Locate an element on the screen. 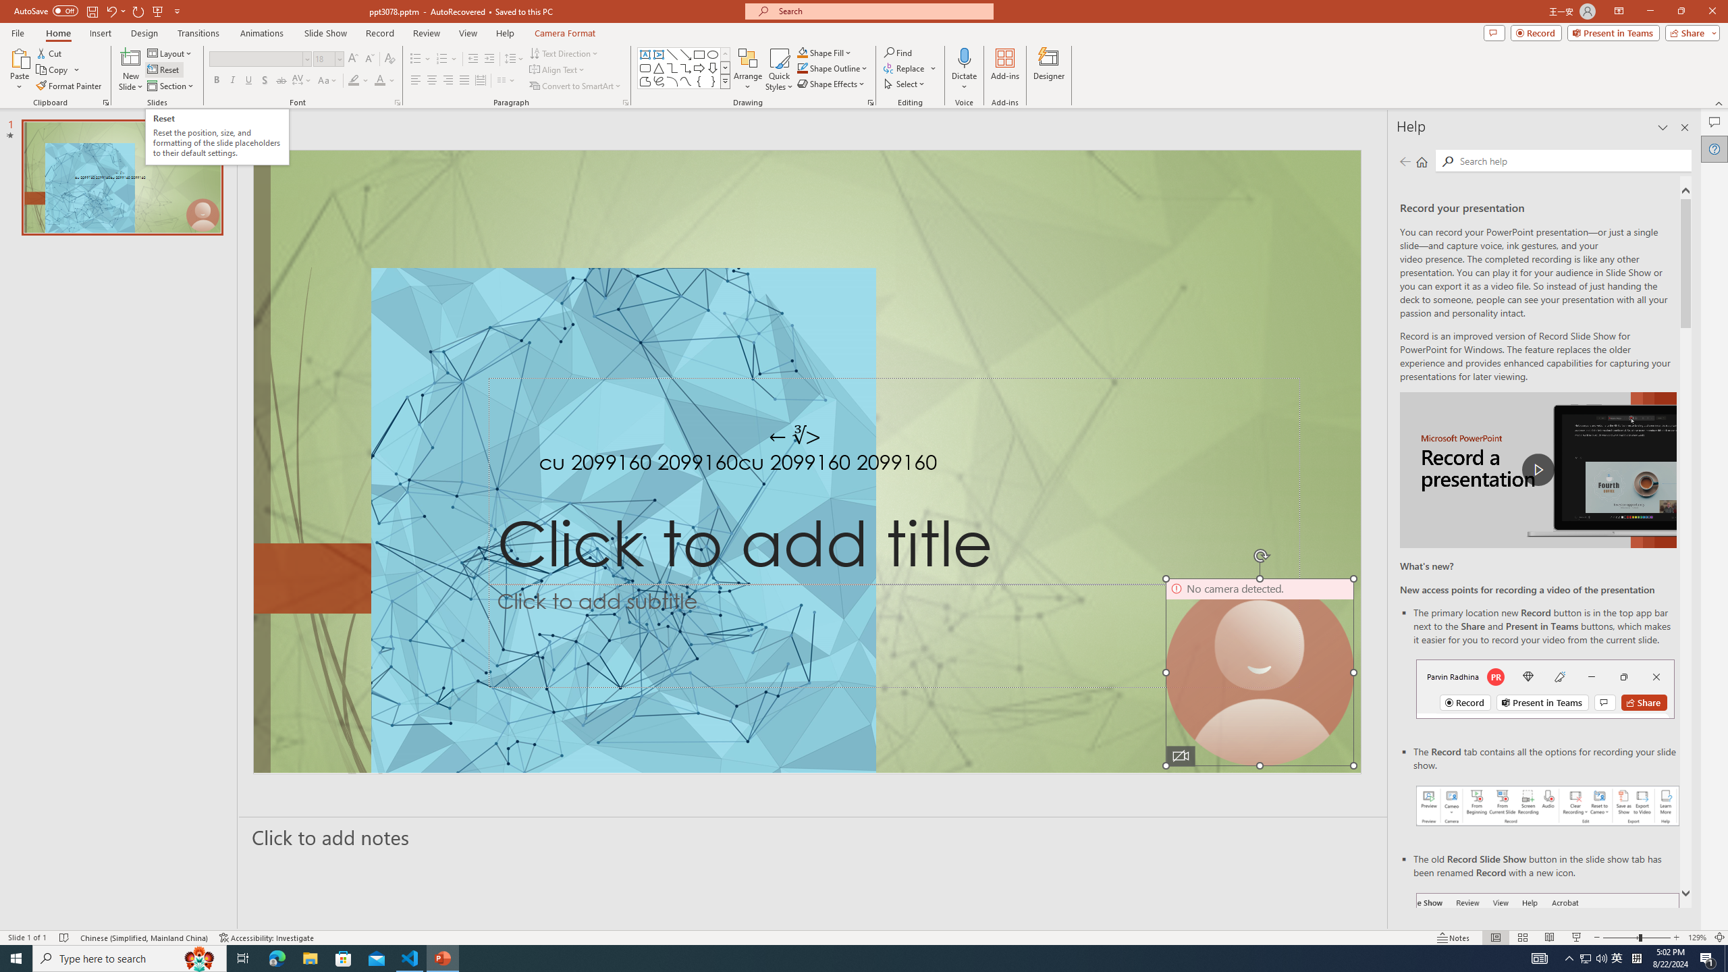 Image resolution: width=1728 pixels, height=972 pixels. Columns is located at coordinates (506, 81).